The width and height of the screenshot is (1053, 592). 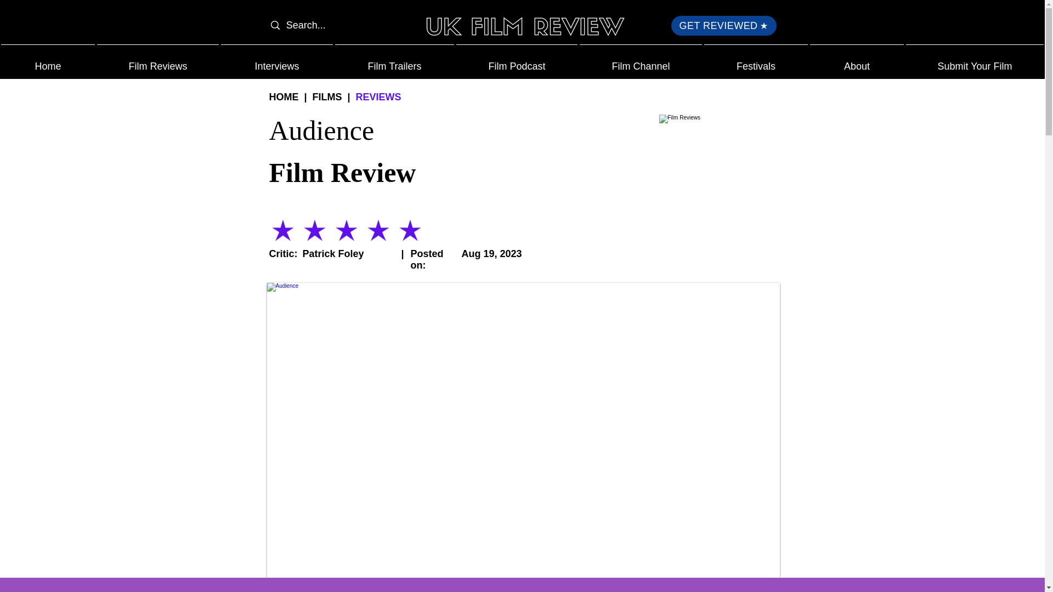 What do you see at coordinates (756, 61) in the screenshot?
I see `Festivals` at bounding box center [756, 61].